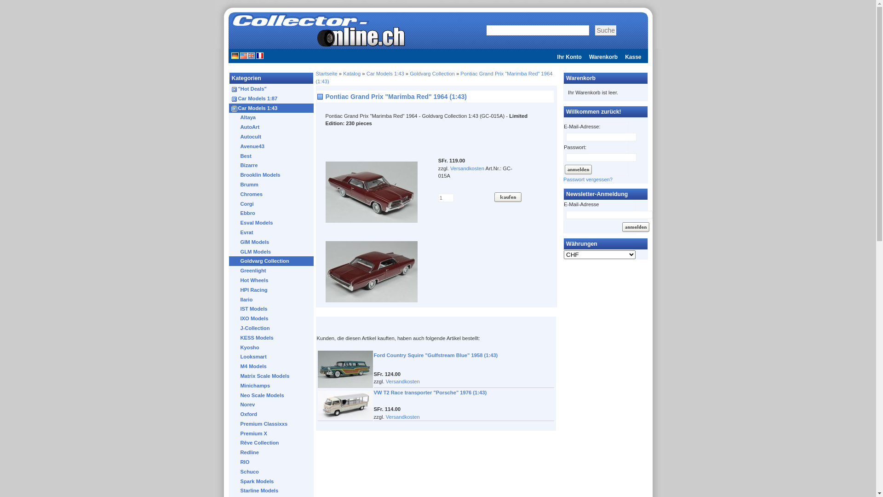  Describe the element at coordinates (273, 252) in the screenshot. I see `GLM Models` at that location.